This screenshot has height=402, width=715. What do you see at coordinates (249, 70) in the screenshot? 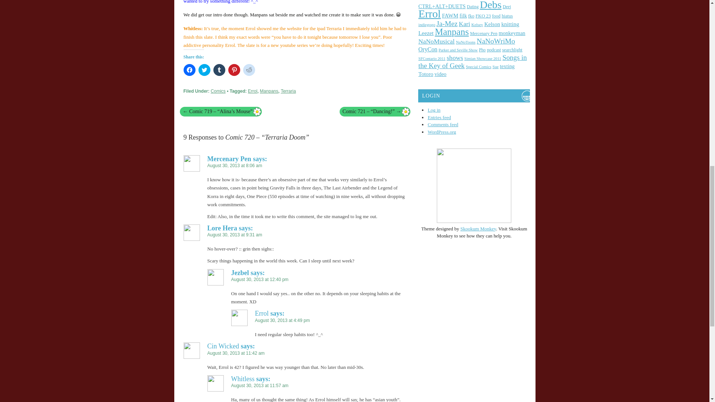
I see `Click to share on Reddit` at bounding box center [249, 70].